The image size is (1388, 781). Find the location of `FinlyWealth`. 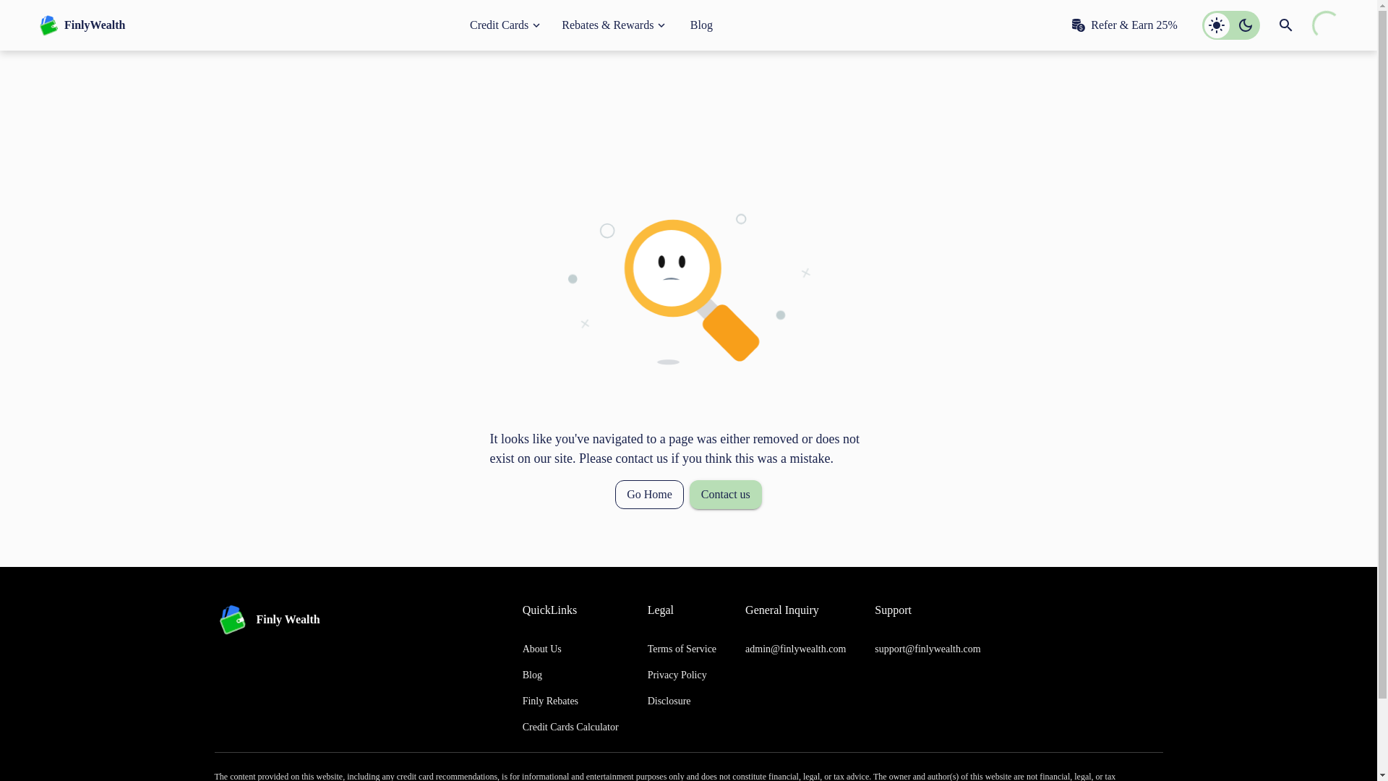

FinlyWealth is located at coordinates (80, 25).